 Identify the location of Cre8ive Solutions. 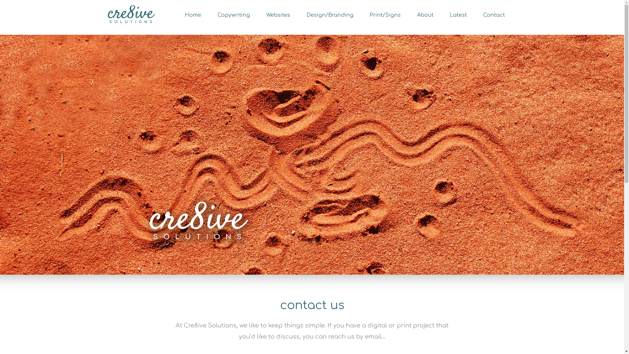
(130, 15).